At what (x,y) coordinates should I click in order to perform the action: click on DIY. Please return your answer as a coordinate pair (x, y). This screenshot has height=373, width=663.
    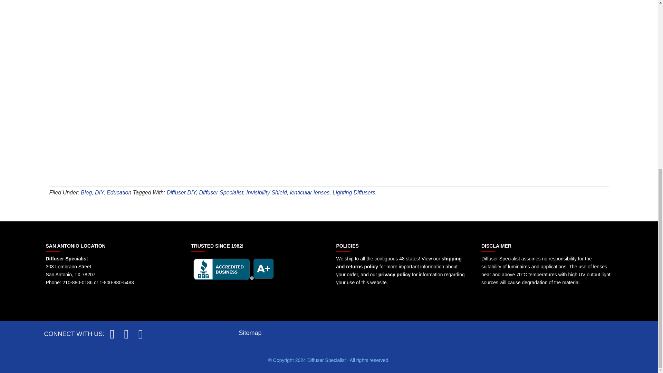
    Looking at the image, I should click on (99, 192).